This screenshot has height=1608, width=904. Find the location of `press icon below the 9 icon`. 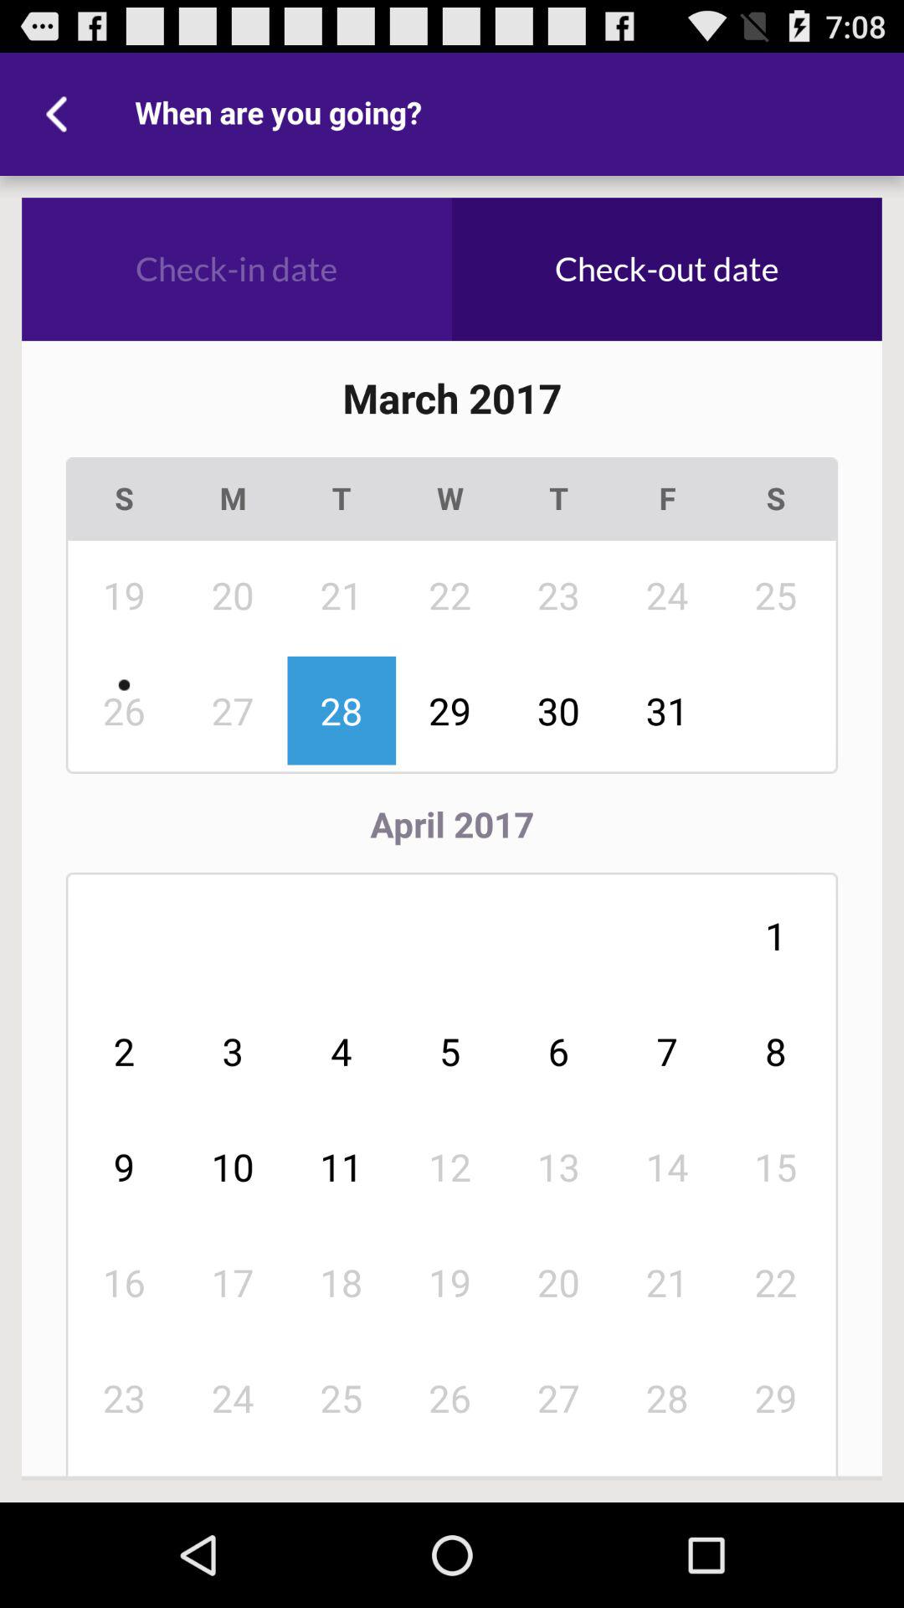

press icon below the 9 icon is located at coordinates (233, 1282).